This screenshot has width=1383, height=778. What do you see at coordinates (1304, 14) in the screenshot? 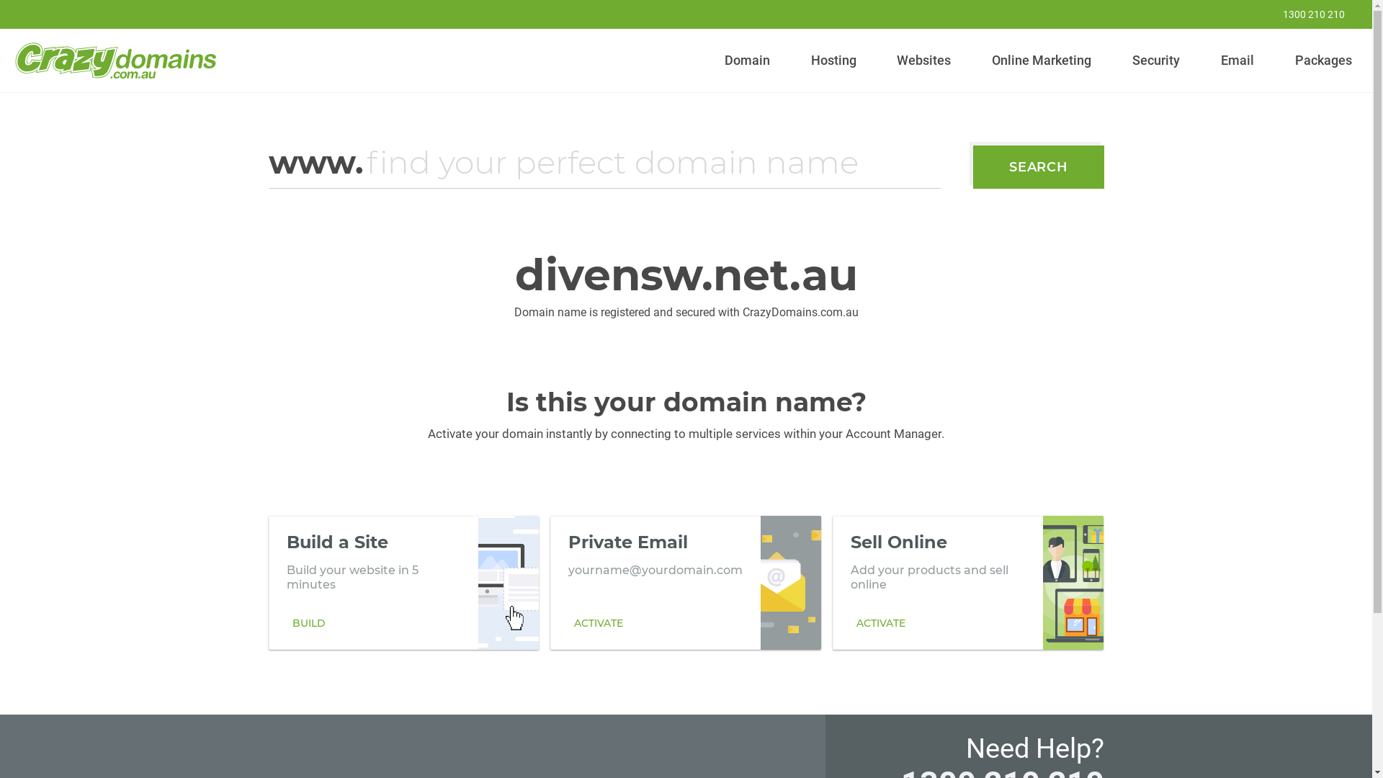
I see `1300 210 210` at bounding box center [1304, 14].